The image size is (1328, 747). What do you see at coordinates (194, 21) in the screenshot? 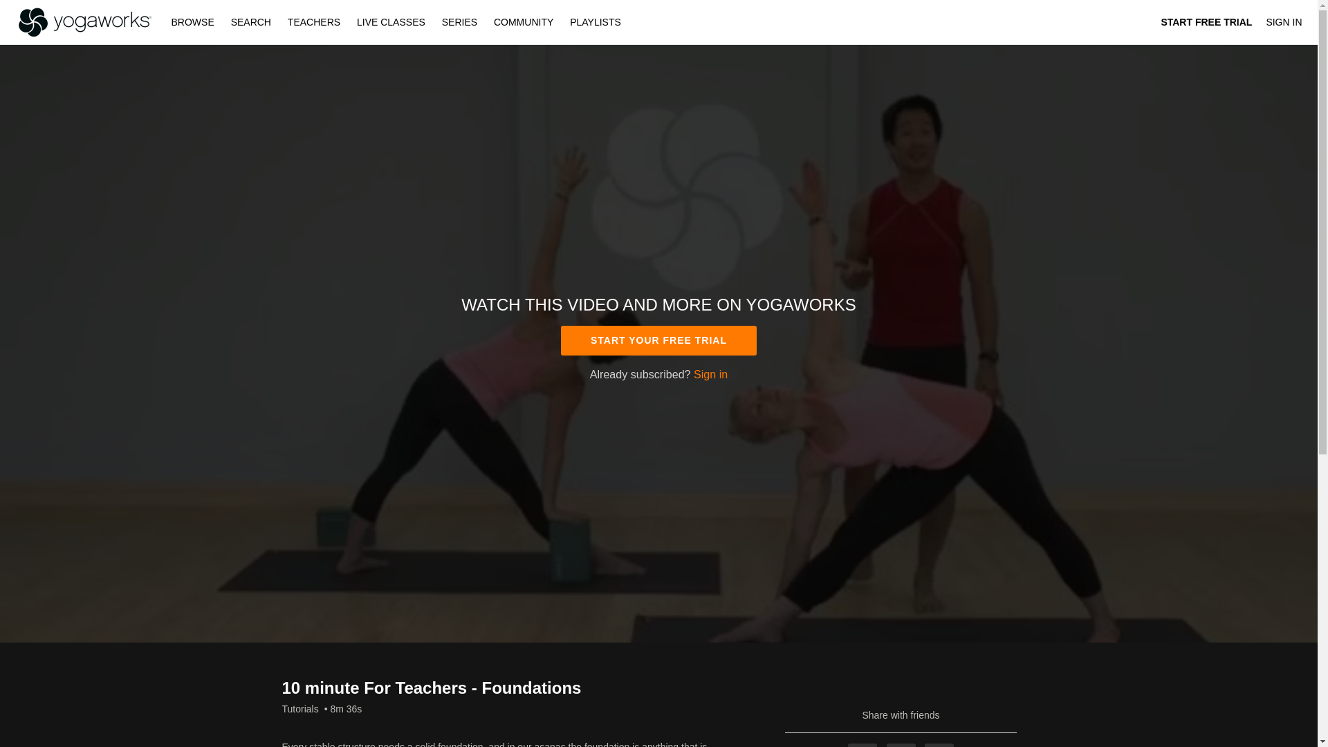
I see `BROWSE` at bounding box center [194, 21].